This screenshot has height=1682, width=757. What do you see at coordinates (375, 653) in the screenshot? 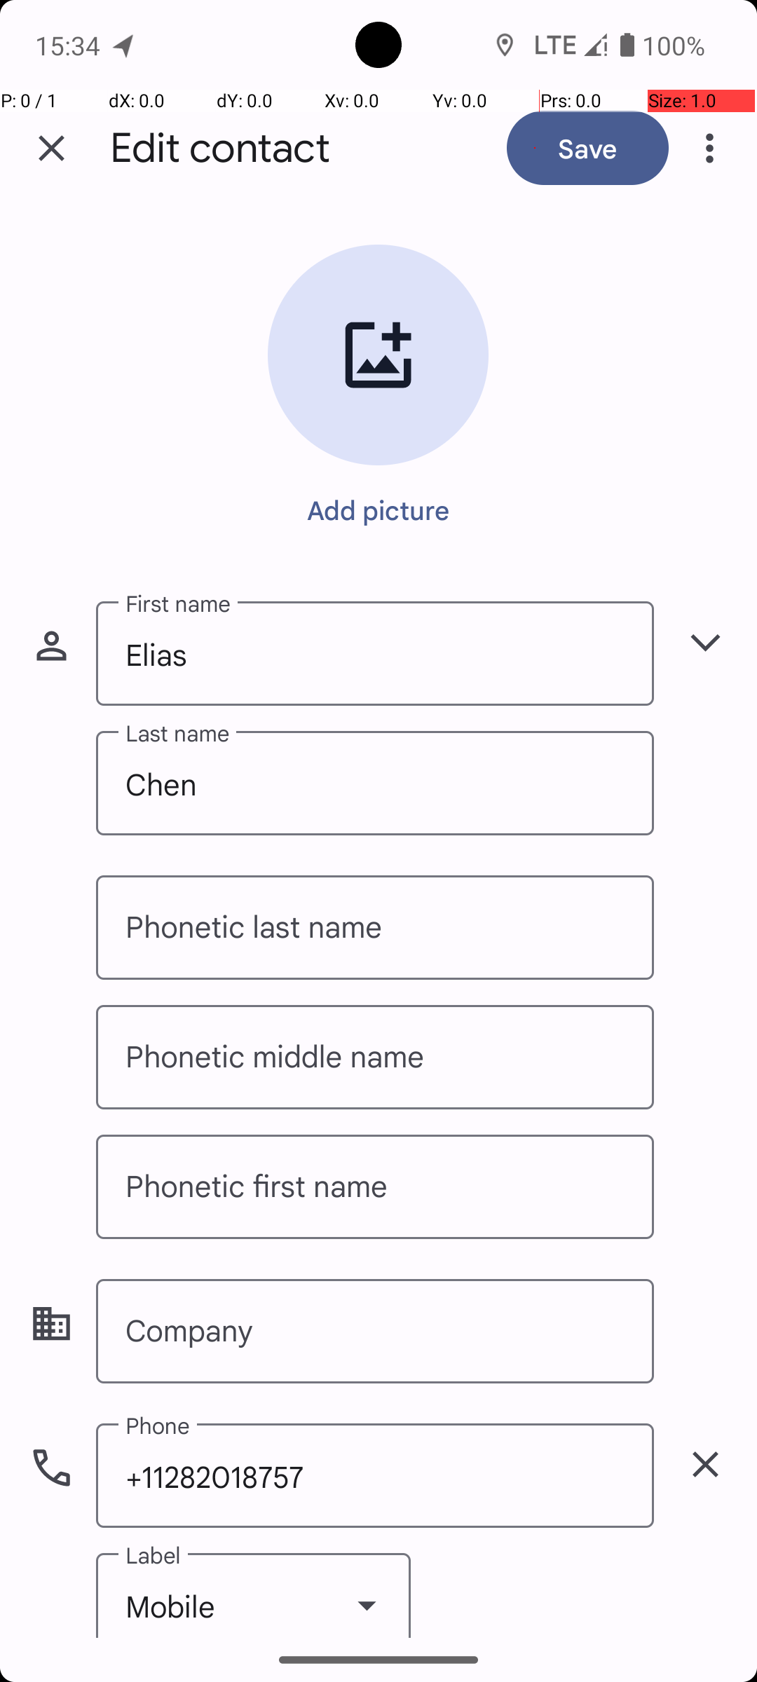
I see `Elias` at bounding box center [375, 653].